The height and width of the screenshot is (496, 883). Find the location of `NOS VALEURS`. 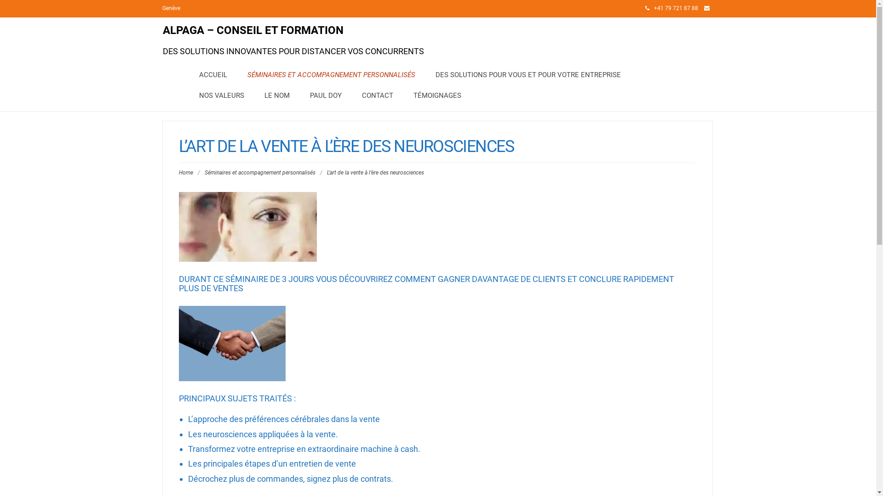

NOS VALEURS is located at coordinates (221, 96).